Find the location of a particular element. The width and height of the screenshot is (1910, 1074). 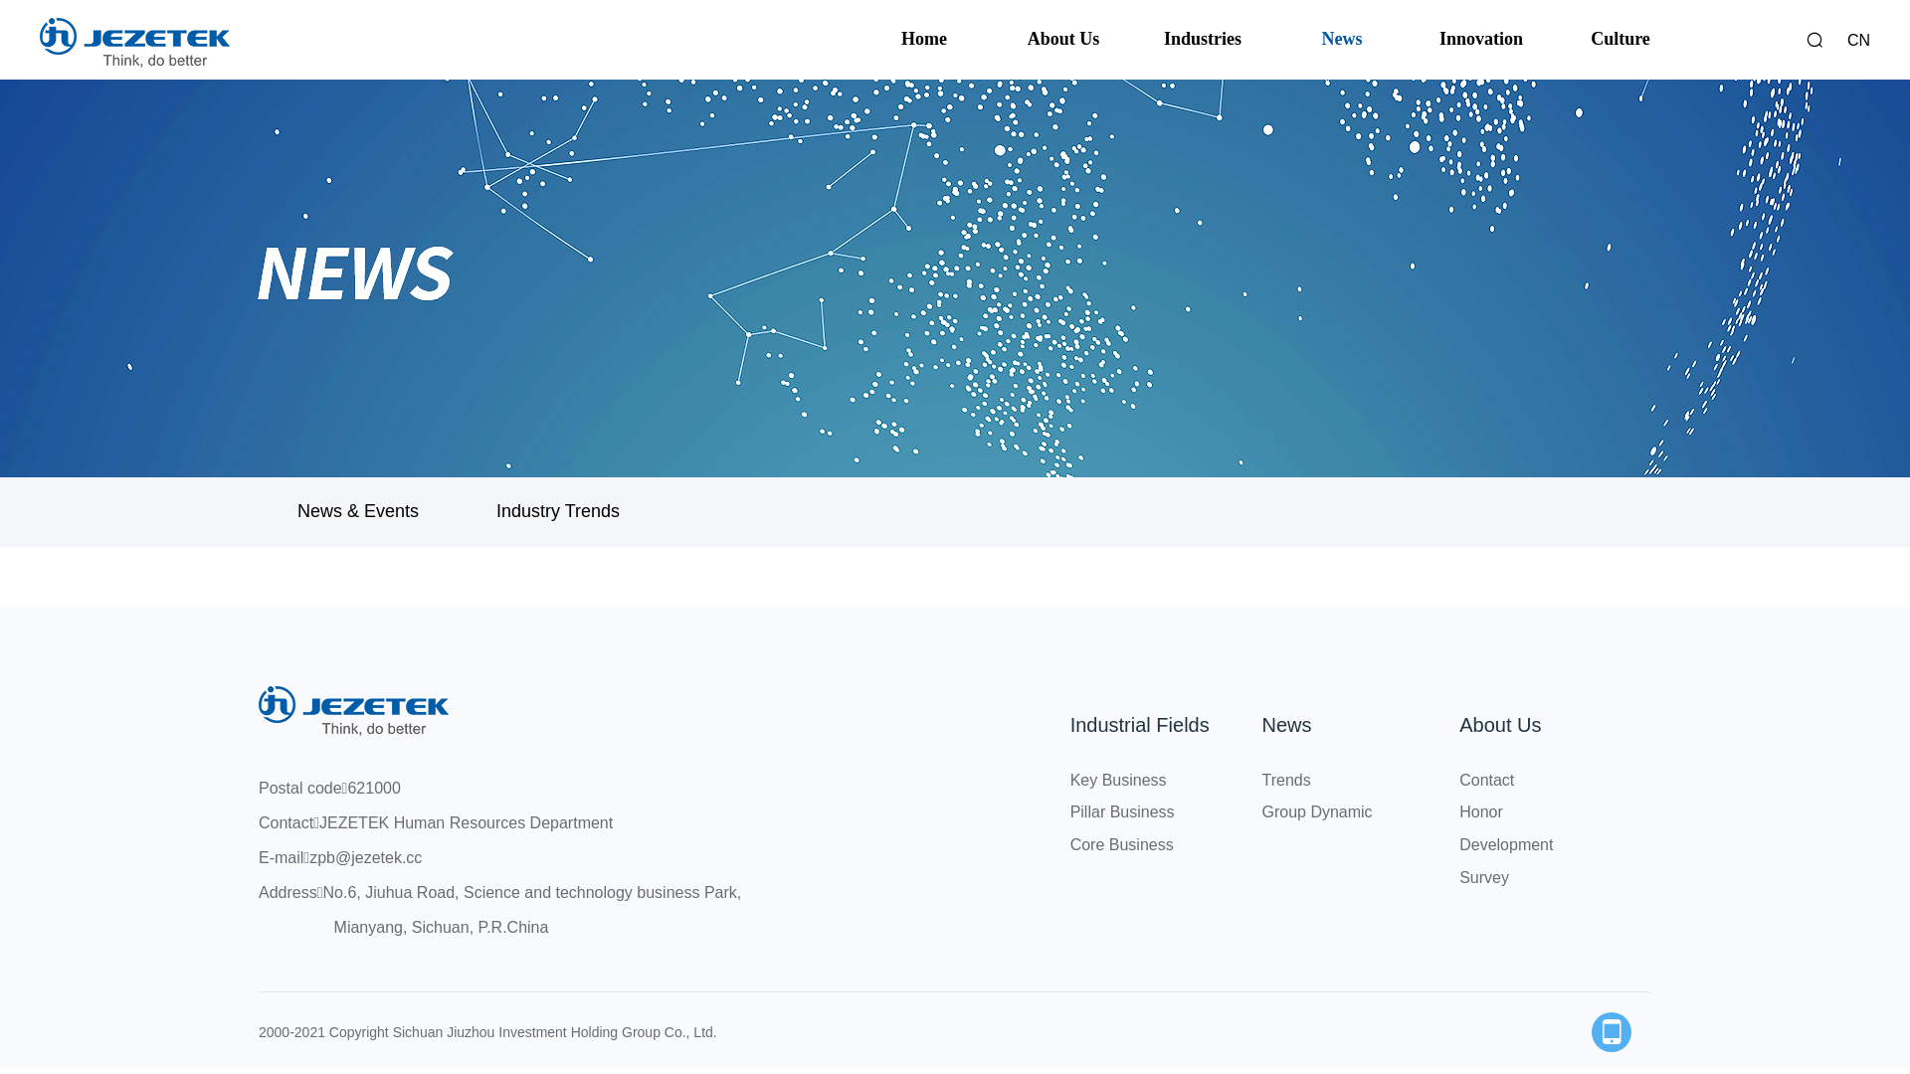

Industry Trends is located at coordinates (558, 512).